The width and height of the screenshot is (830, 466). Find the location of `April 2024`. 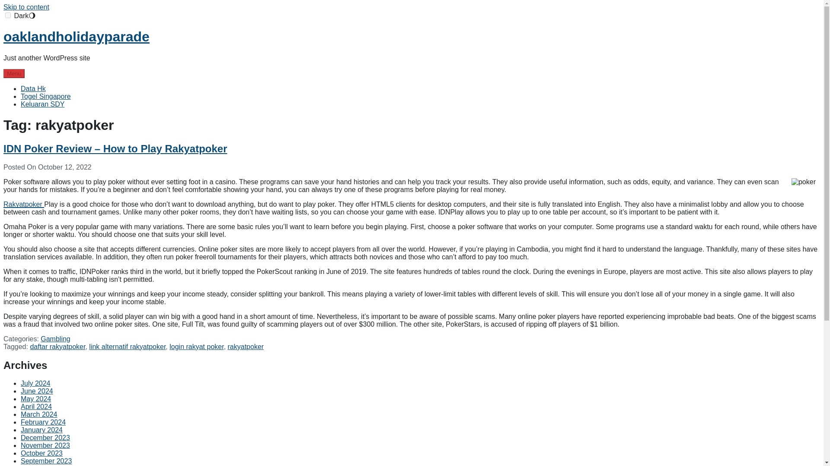

April 2024 is located at coordinates (36, 406).